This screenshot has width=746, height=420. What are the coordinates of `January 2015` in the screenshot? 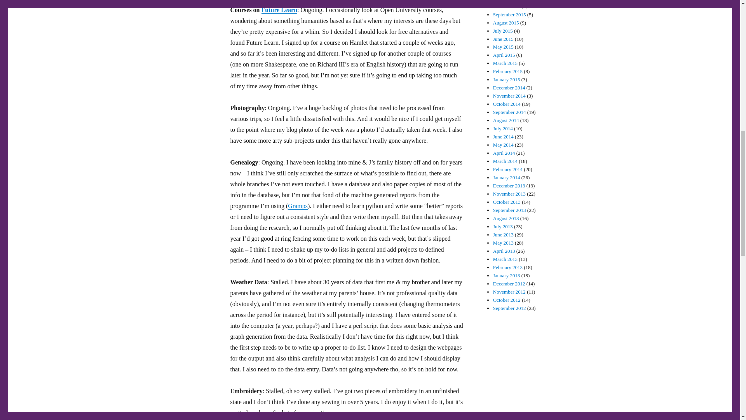 It's located at (507, 79).